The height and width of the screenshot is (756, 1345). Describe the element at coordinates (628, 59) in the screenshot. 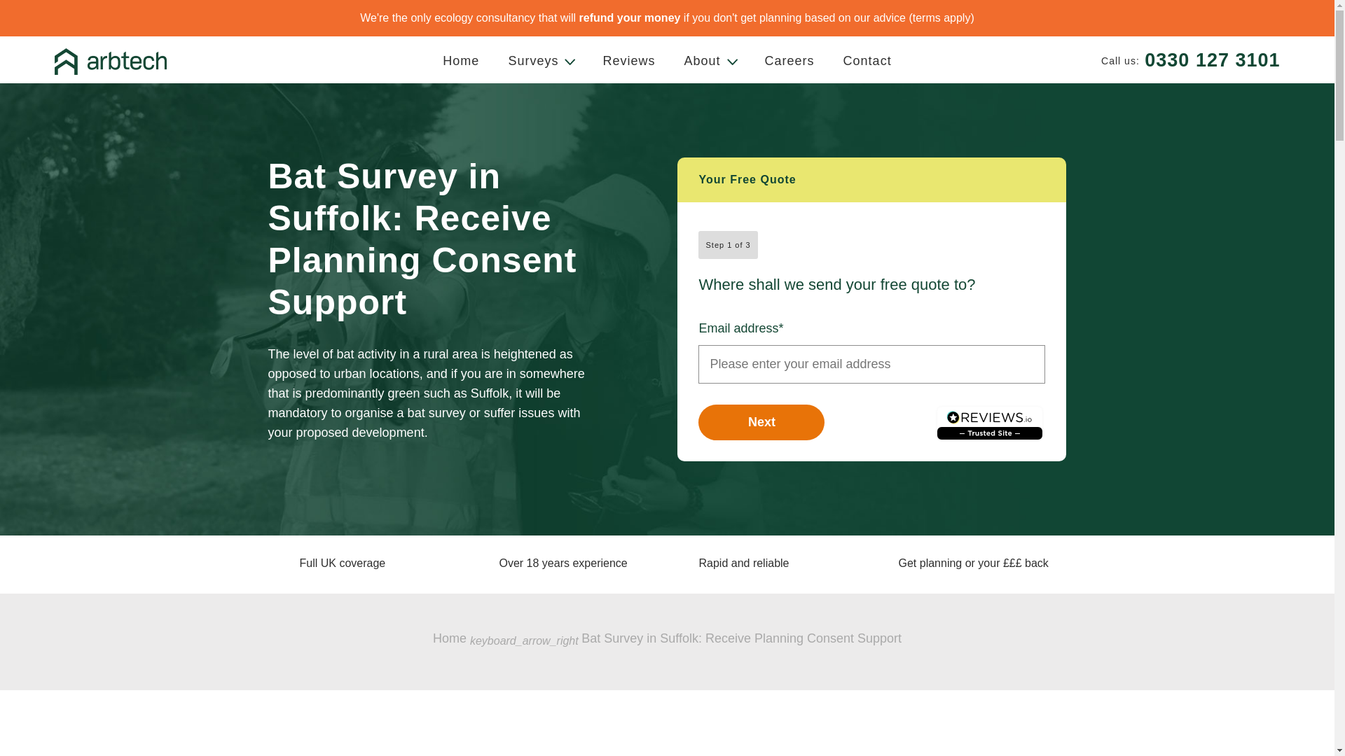

I see `Reviews` at that location.